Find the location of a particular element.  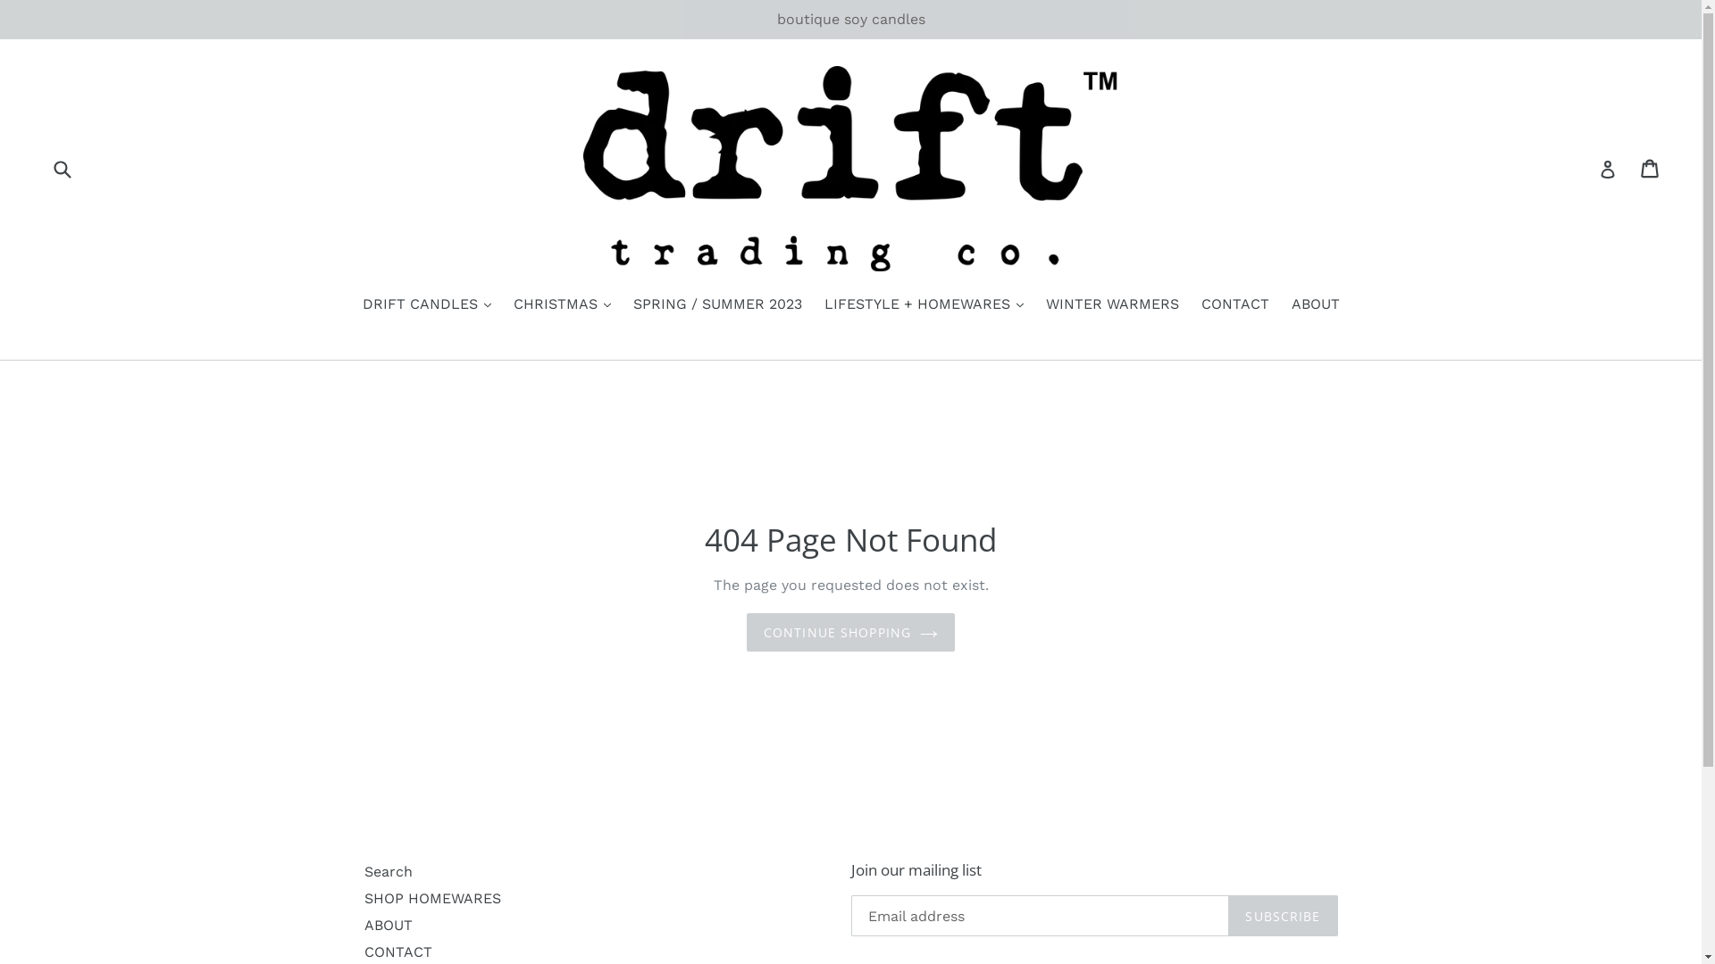

Cart
Cart is located at coordinates (1651, 169).